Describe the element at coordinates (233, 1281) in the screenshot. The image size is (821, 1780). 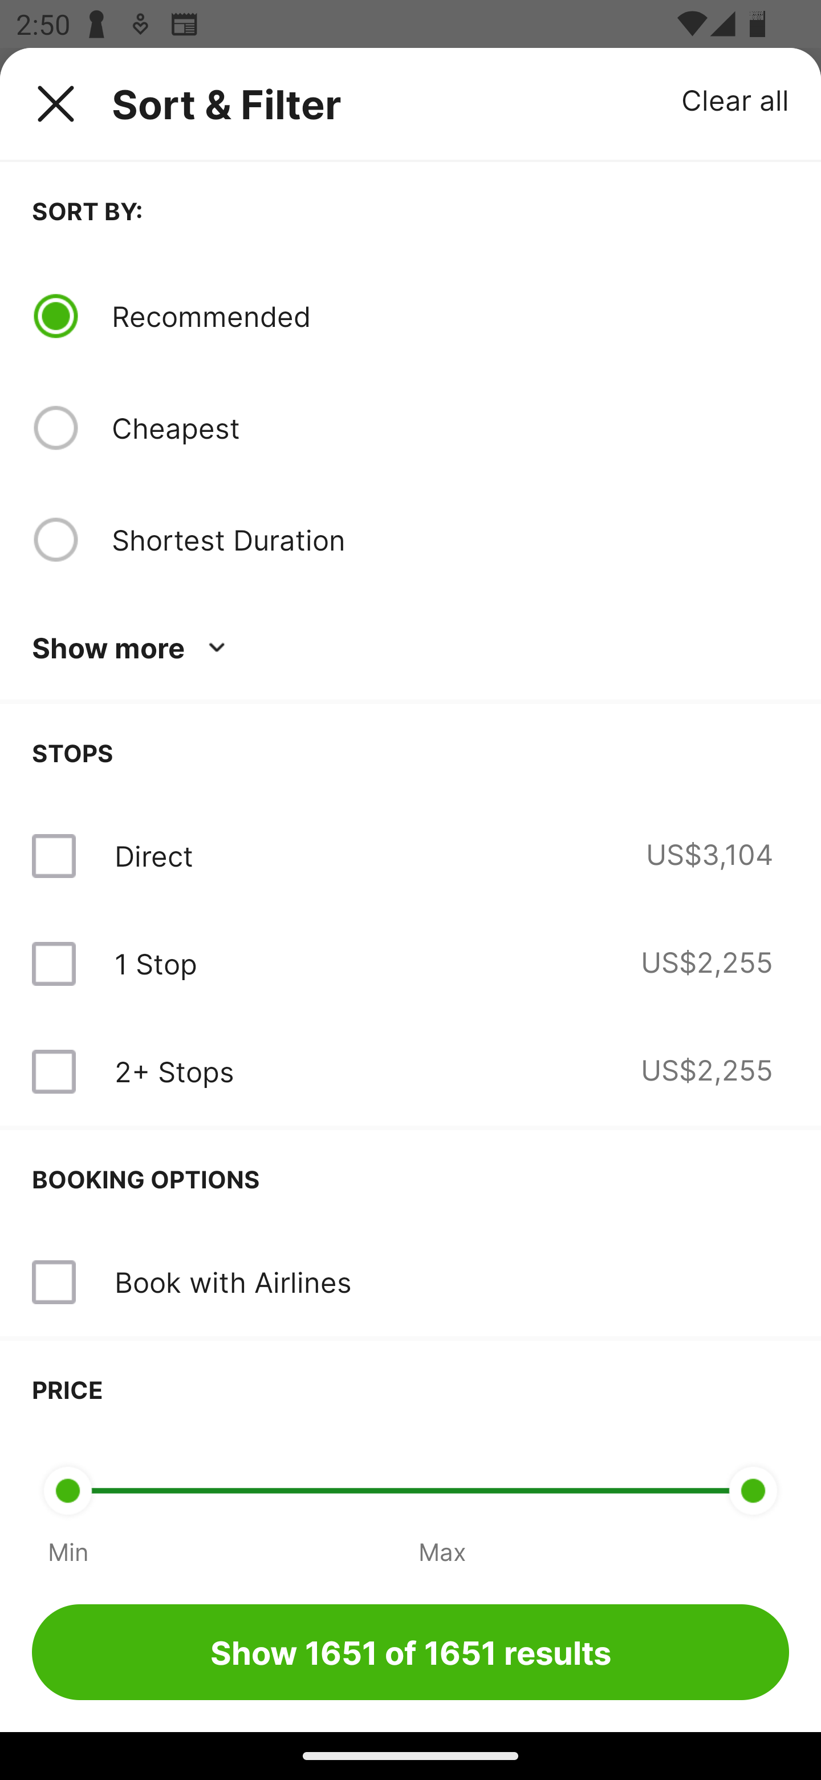
I see `Book with Airlines` at that location.